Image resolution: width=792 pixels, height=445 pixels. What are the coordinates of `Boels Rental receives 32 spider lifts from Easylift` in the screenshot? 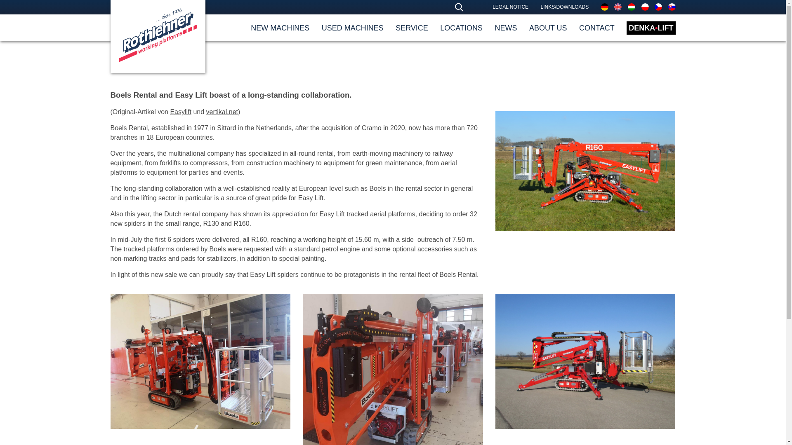 It's located at (585, 171).